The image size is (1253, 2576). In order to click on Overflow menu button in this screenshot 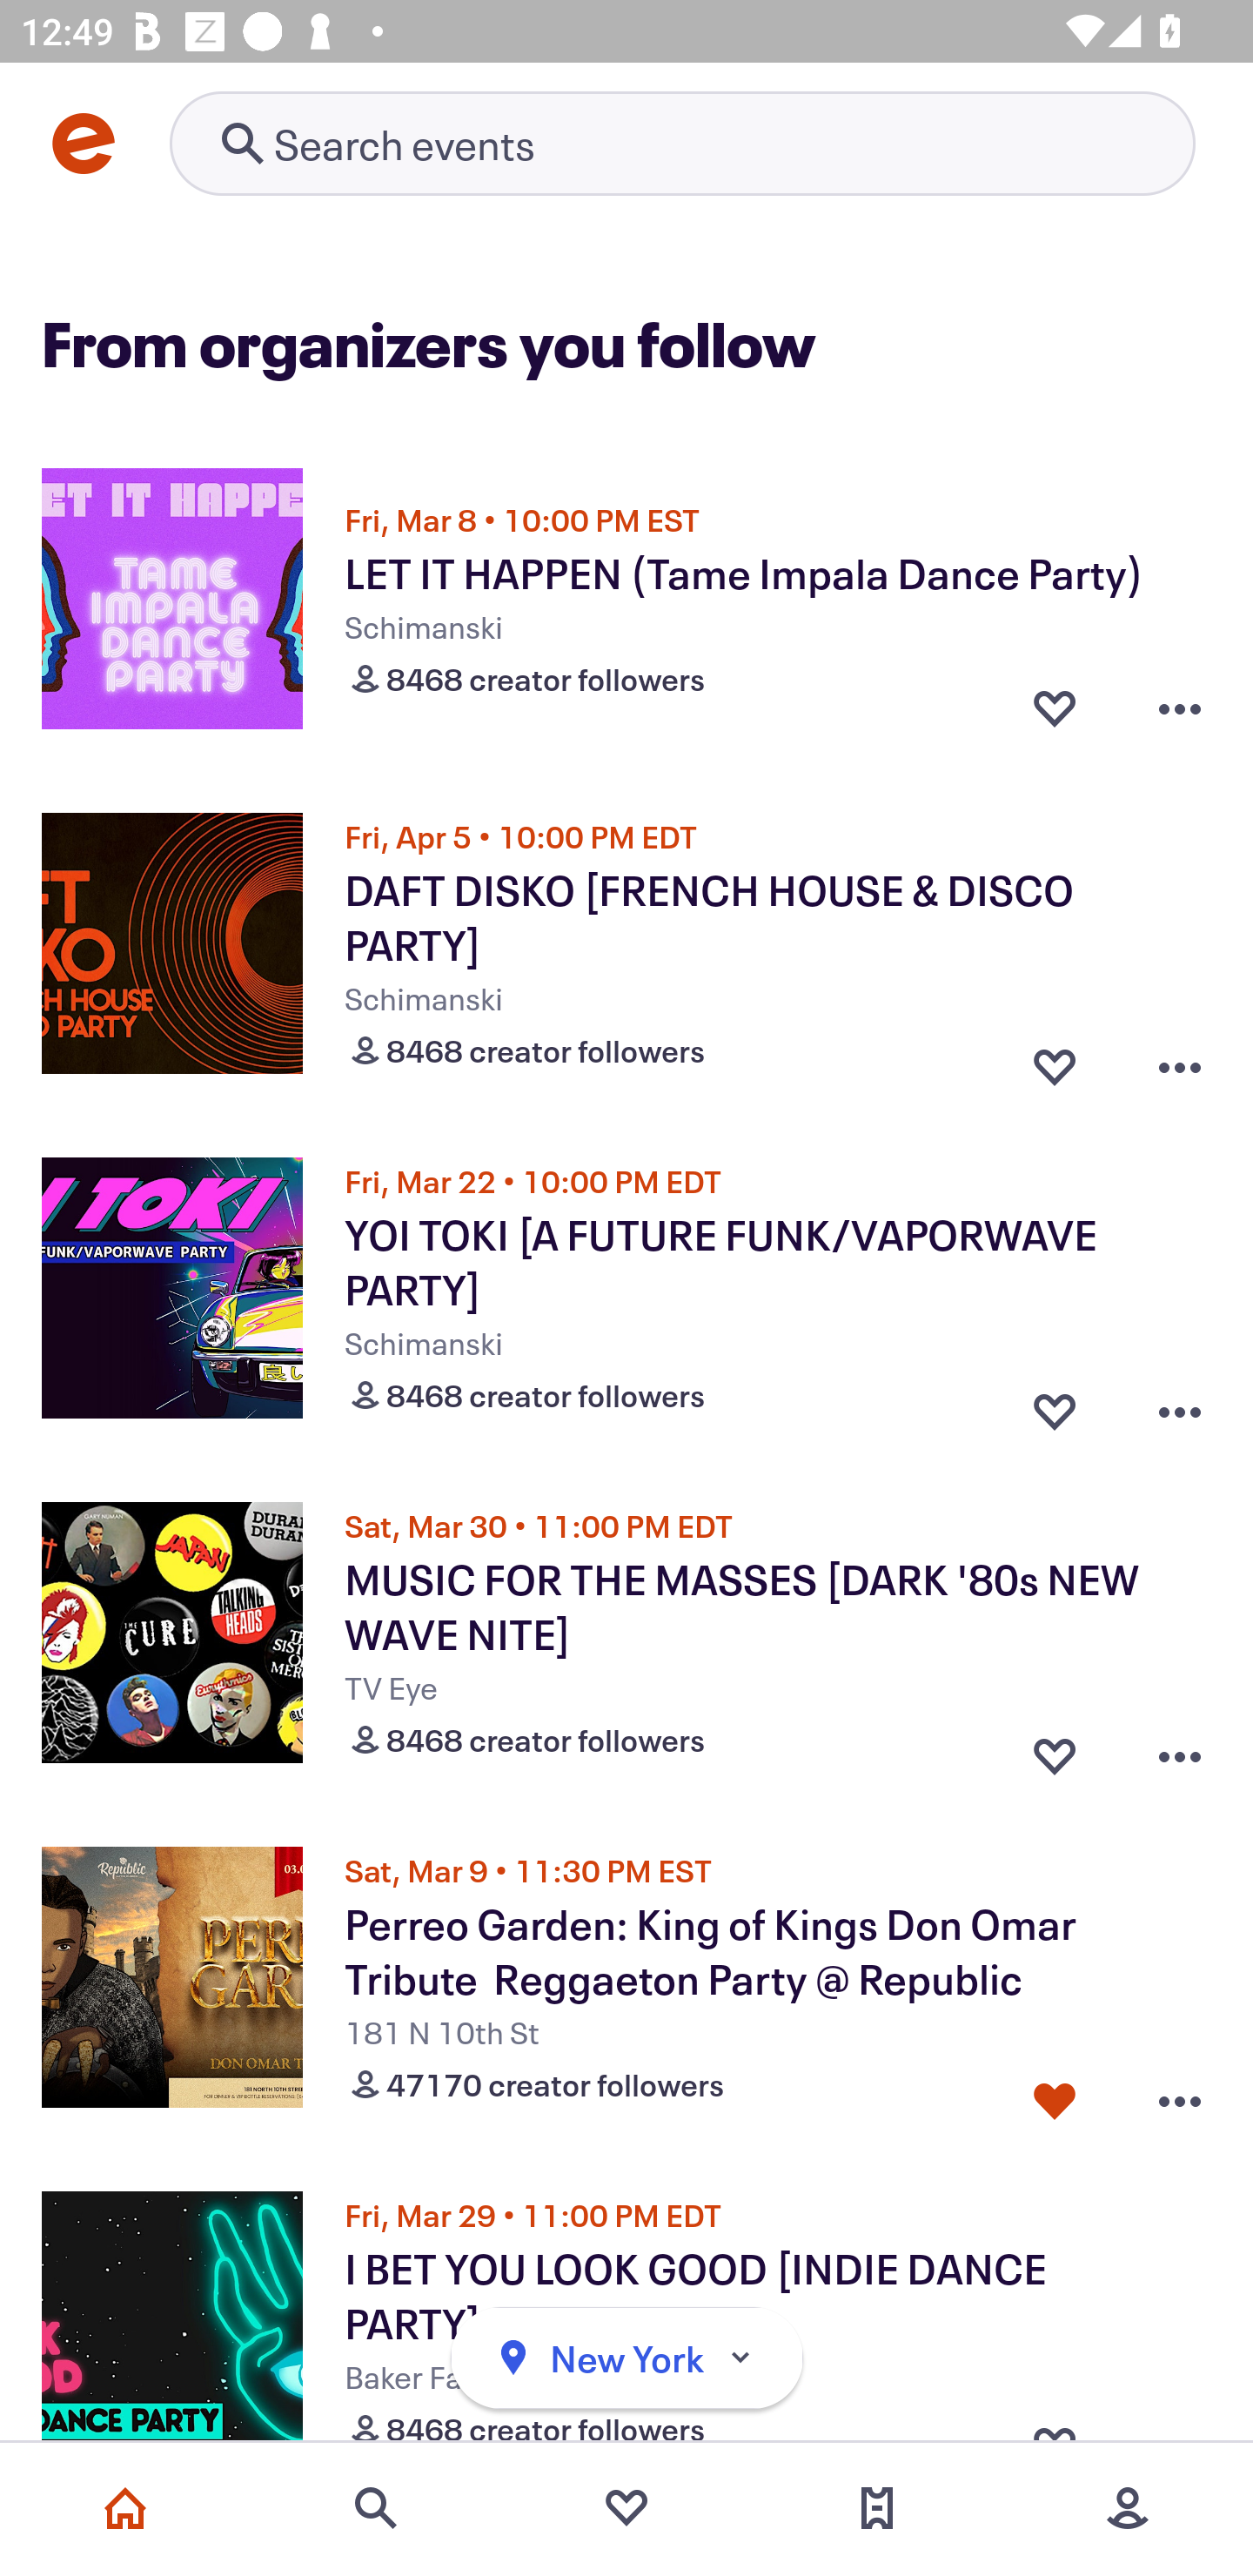, I will do `click(1180, 2094)`.